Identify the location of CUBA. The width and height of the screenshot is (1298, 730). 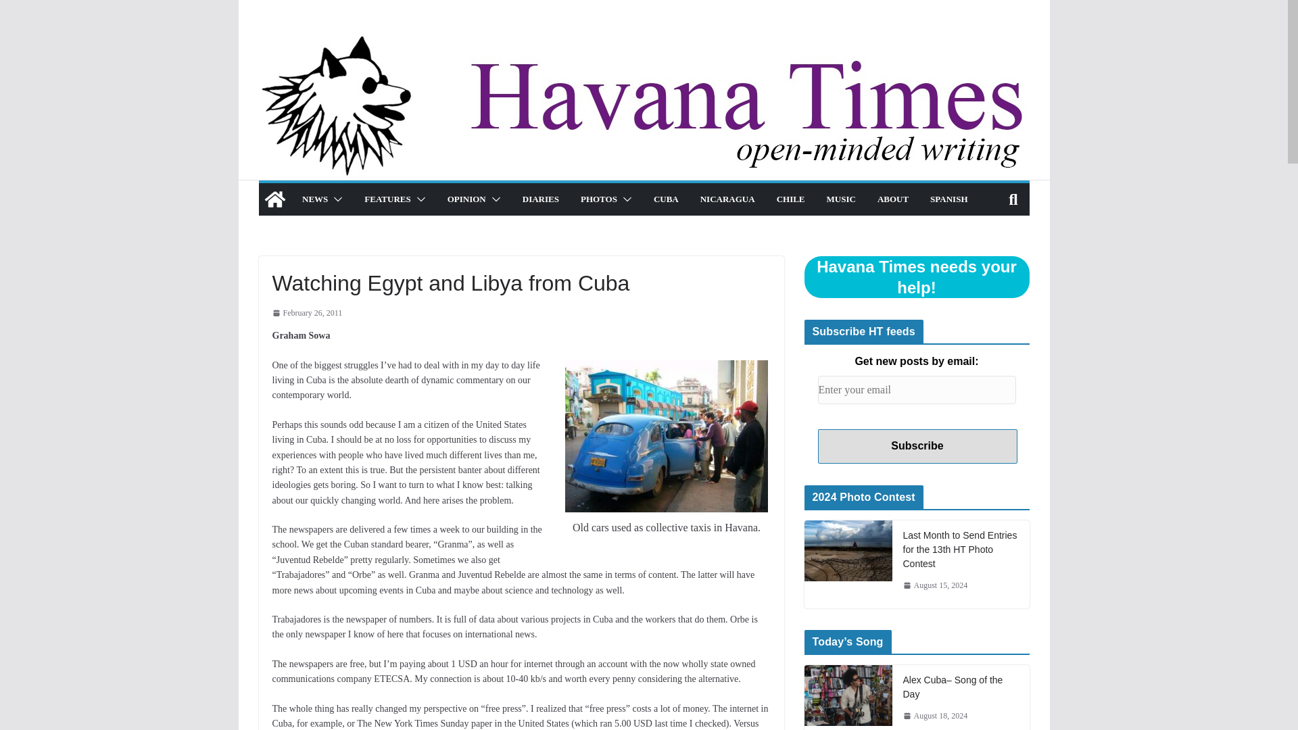
(665, 199).